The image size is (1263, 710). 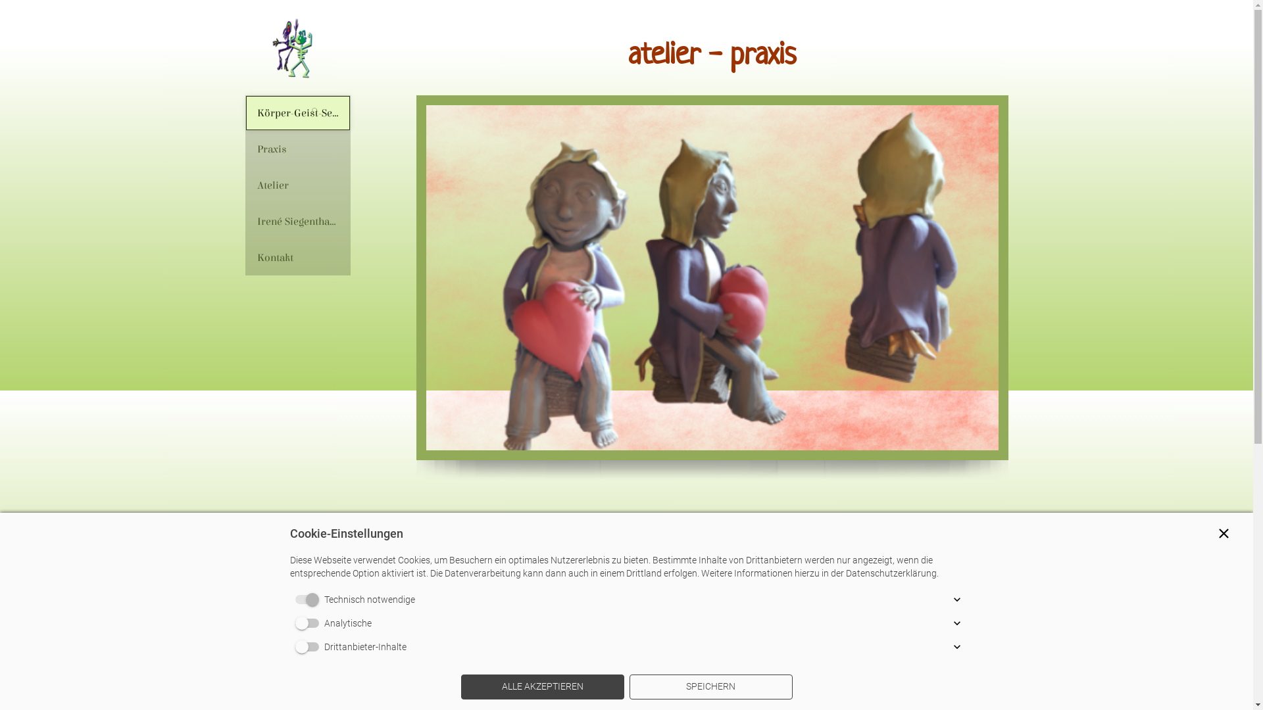 I want to click on Praxis, so click(x=297, y=149).